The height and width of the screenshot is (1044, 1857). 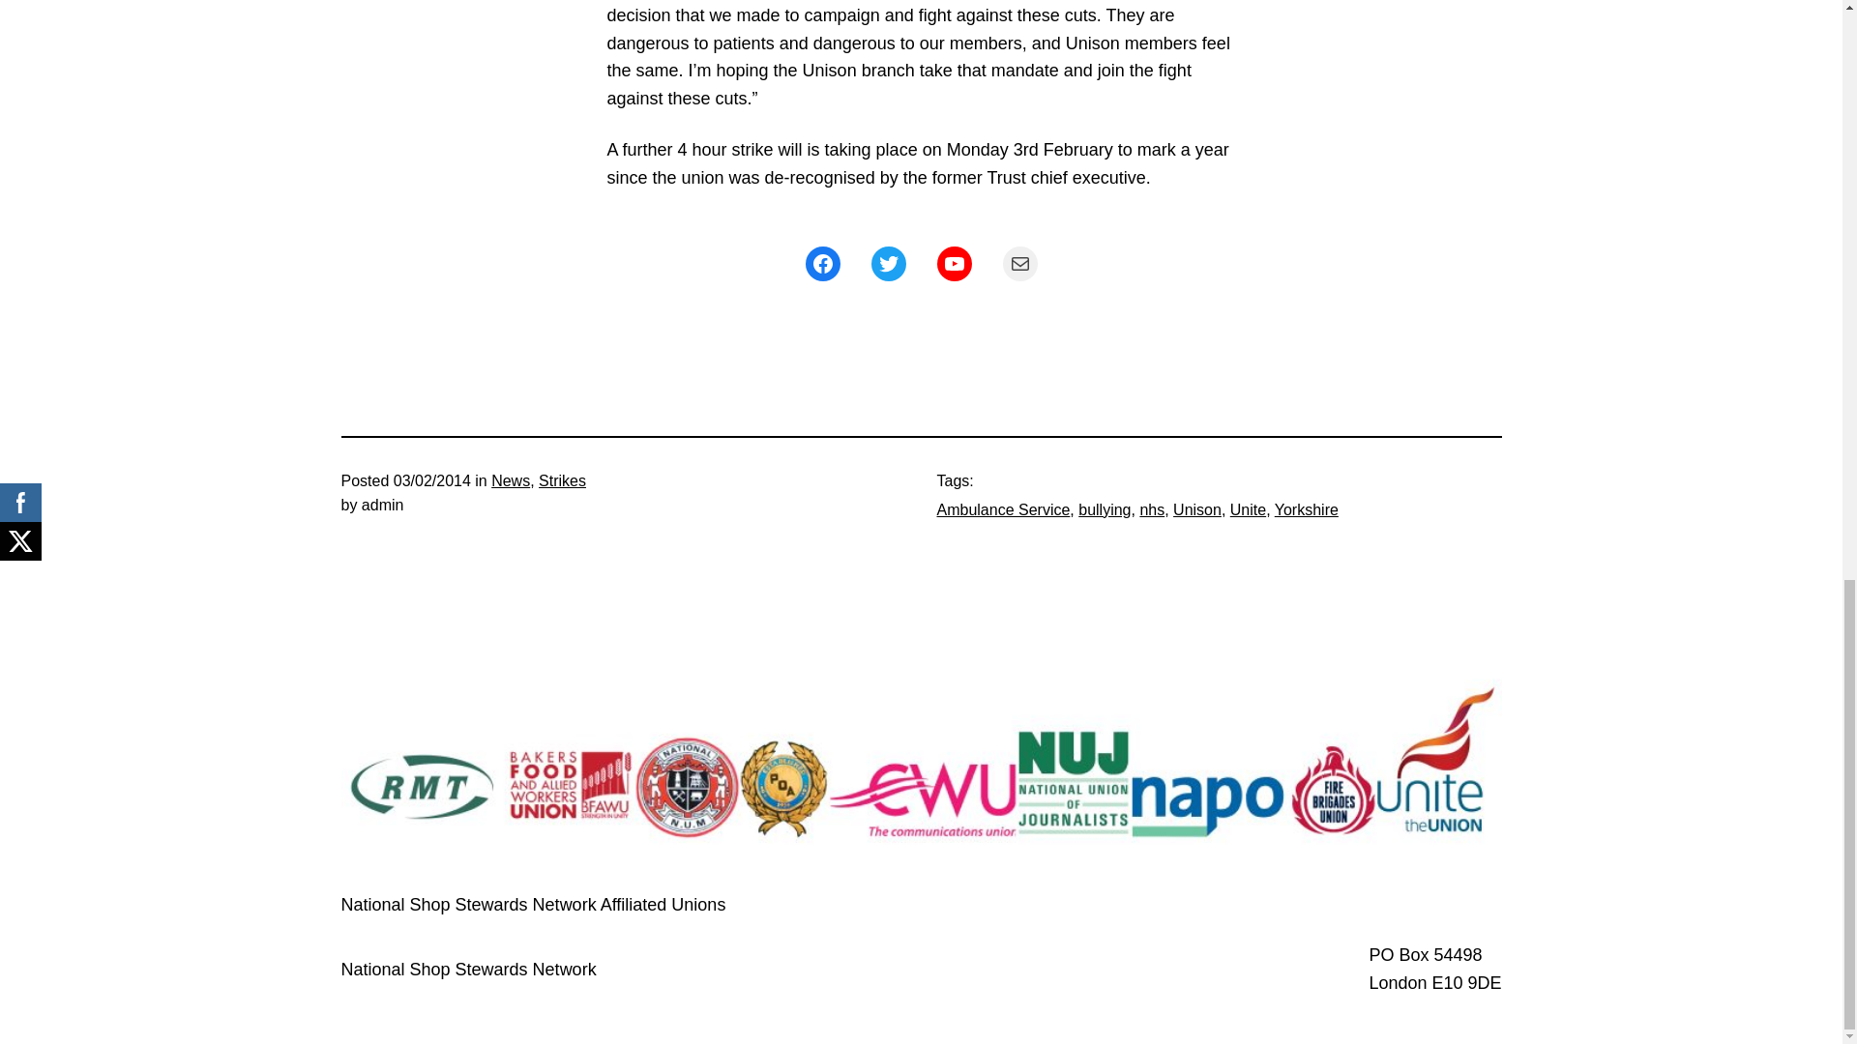 I want to click on News, so click(x=511, y=481).